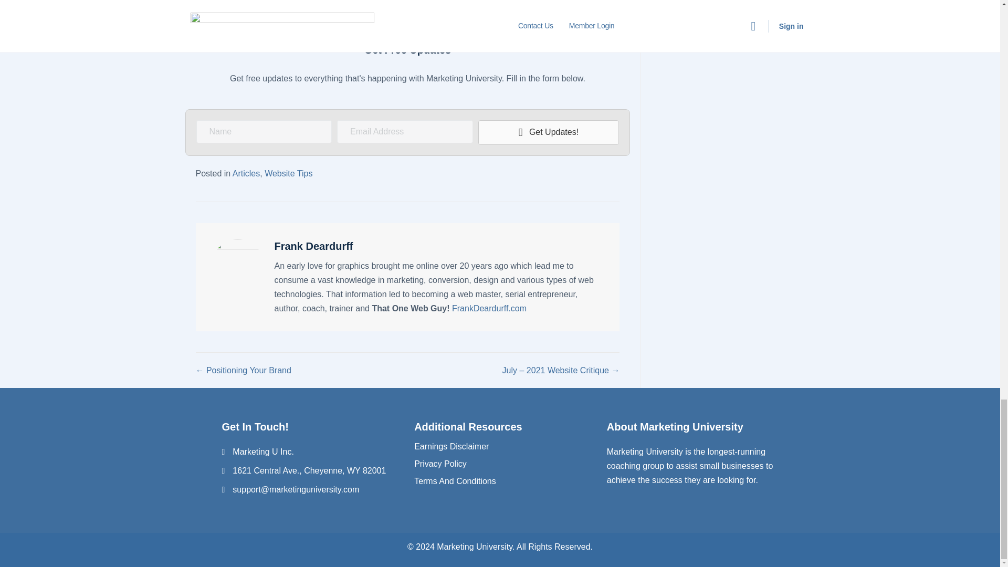  I want to click on Earnings Disclaimer, so click(451, 446).